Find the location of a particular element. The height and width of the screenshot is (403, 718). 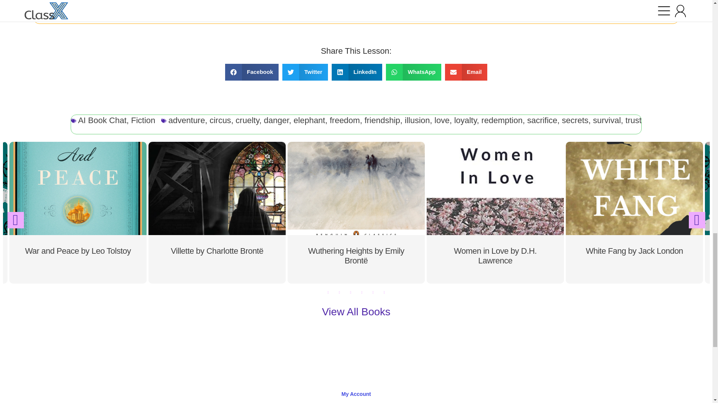

secrets is located at coordinates (575, 120).